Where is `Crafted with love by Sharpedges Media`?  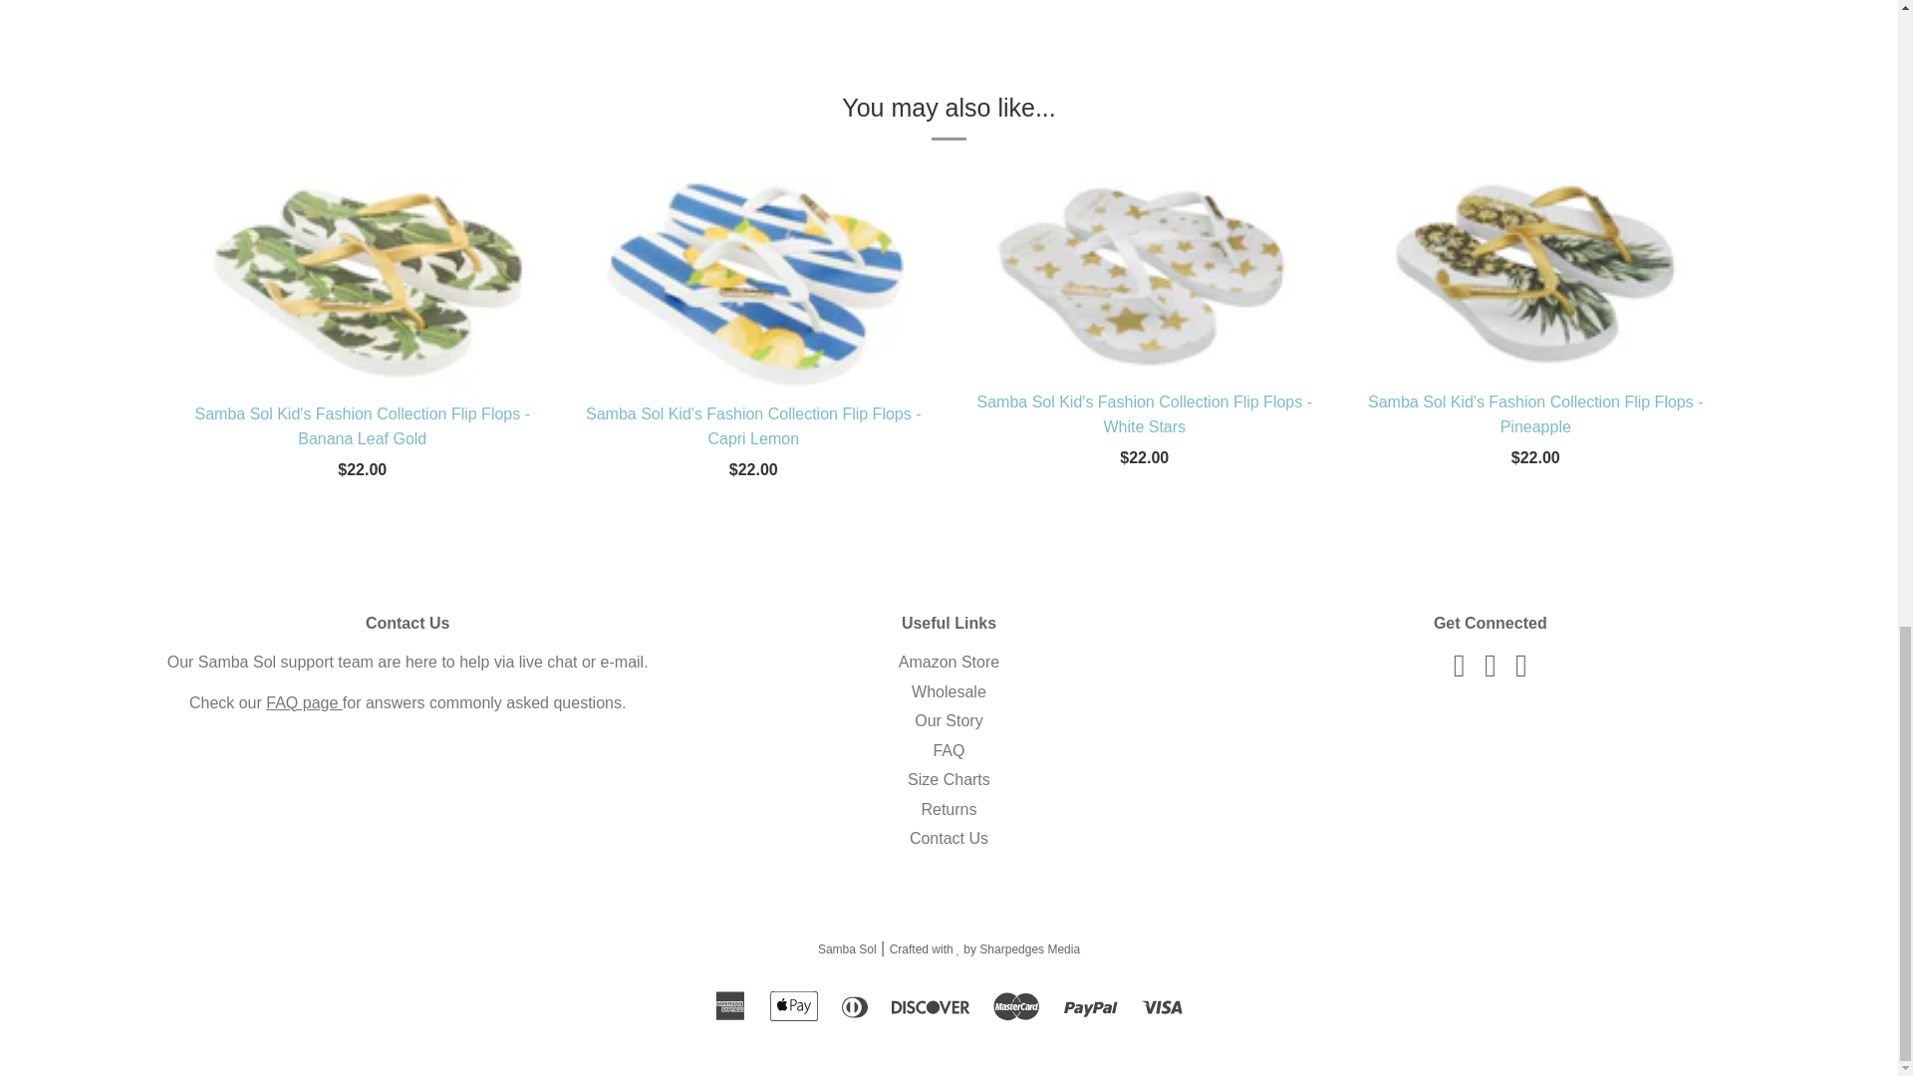
Crafted with love by Sharpedges Media is located at coordinates (984, 949).